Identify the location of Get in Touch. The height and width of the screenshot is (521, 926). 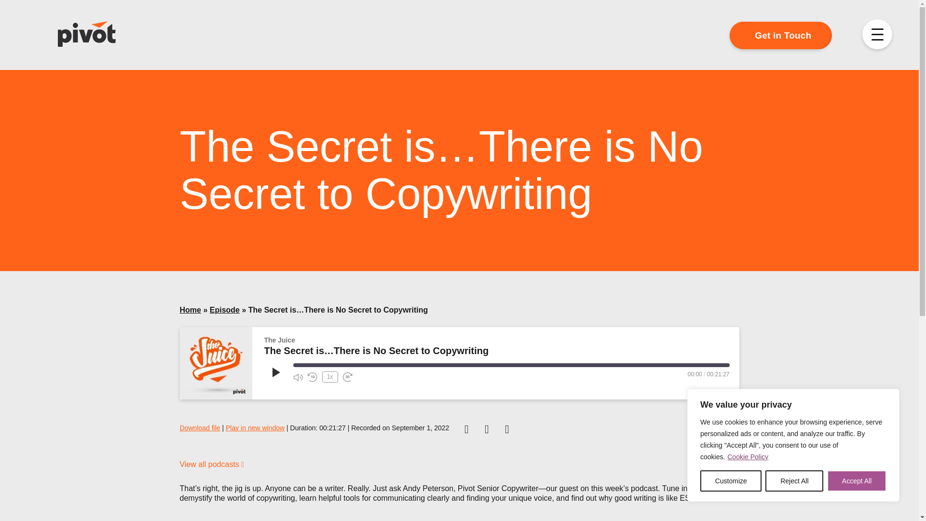
(780, 35).